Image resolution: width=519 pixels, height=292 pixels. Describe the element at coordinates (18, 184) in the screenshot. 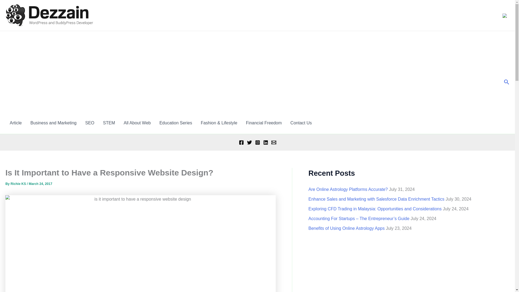

I see `View all posts by Richie KS` at that location.